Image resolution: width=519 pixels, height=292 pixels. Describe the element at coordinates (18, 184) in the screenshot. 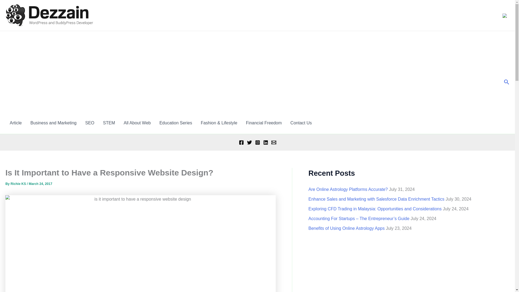

I see `View all posts by Richie KS` at that location.